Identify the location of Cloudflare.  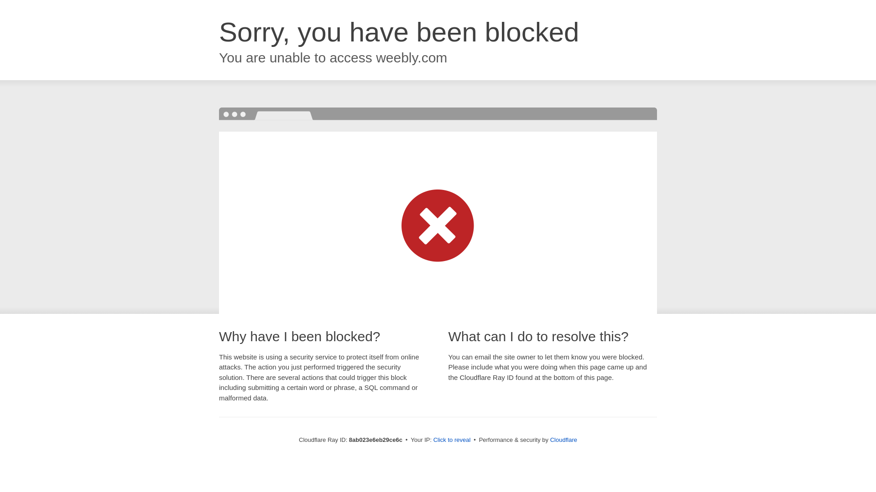
(563, 440).